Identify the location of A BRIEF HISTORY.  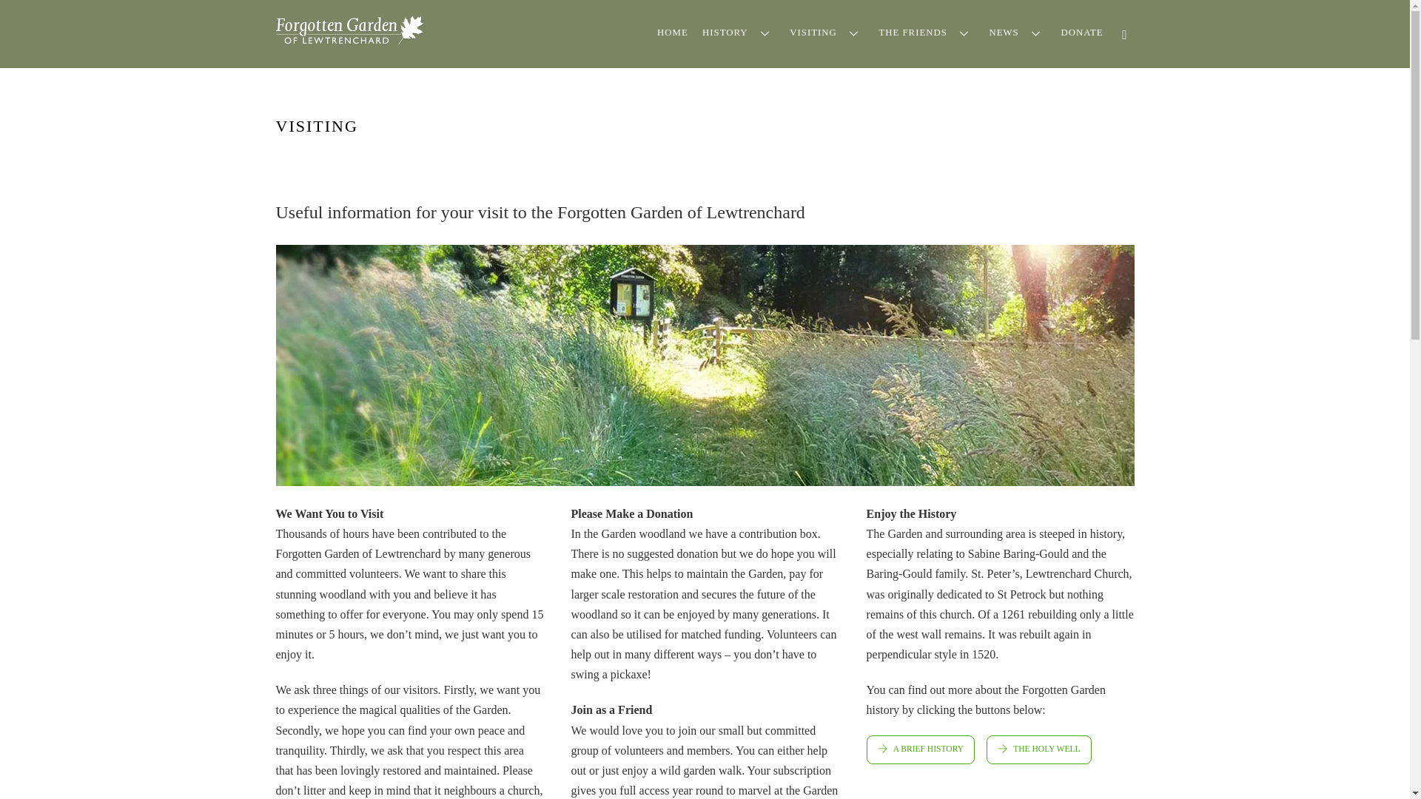
(827, 33).